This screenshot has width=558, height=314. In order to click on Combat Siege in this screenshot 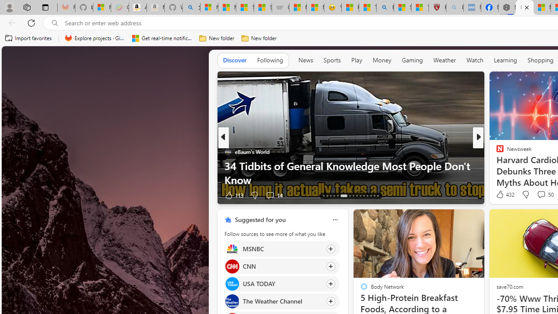, I will do `click(280, 8)`.